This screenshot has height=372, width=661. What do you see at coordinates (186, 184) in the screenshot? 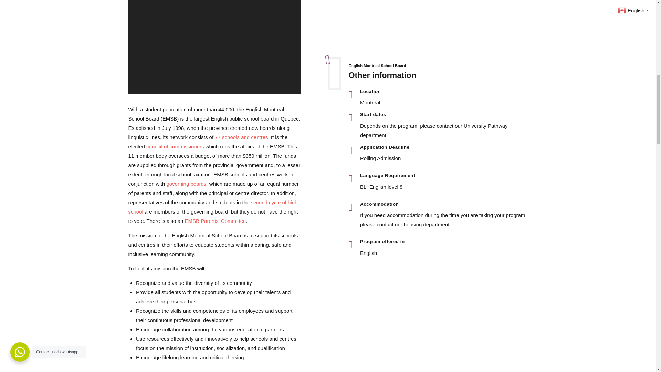
I see `EMSB School Governing Boards Page` at bounding box center [186, 184].